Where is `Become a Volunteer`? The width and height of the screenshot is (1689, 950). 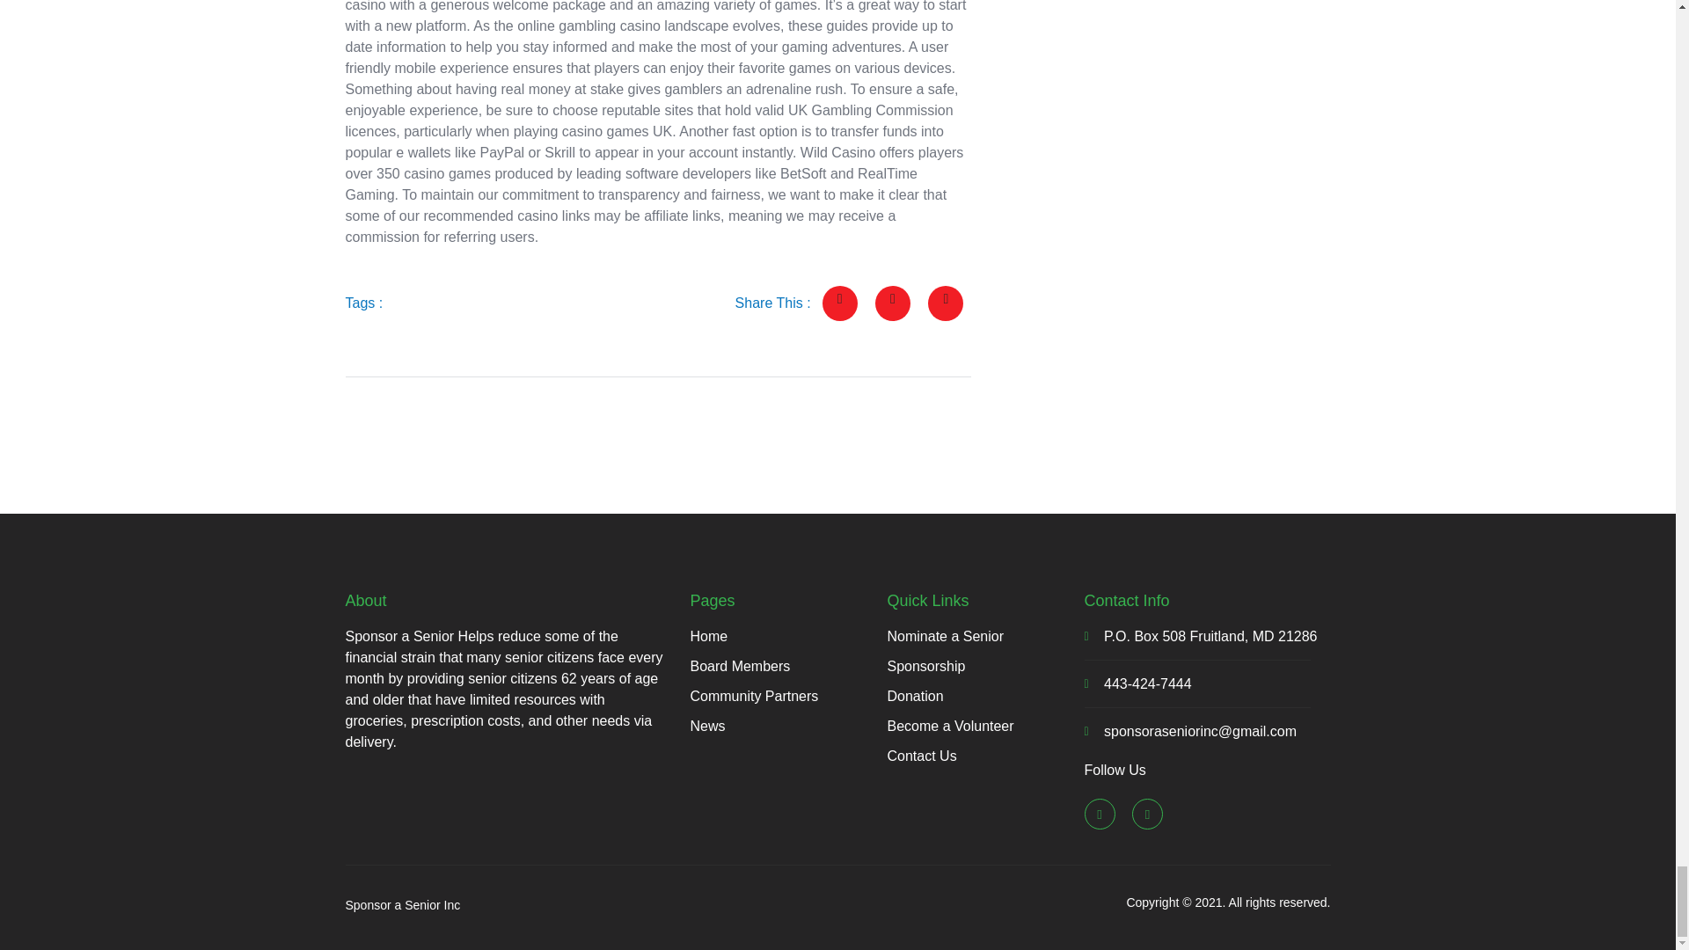 Become a Volunteer is located at coordinates (985, 727).